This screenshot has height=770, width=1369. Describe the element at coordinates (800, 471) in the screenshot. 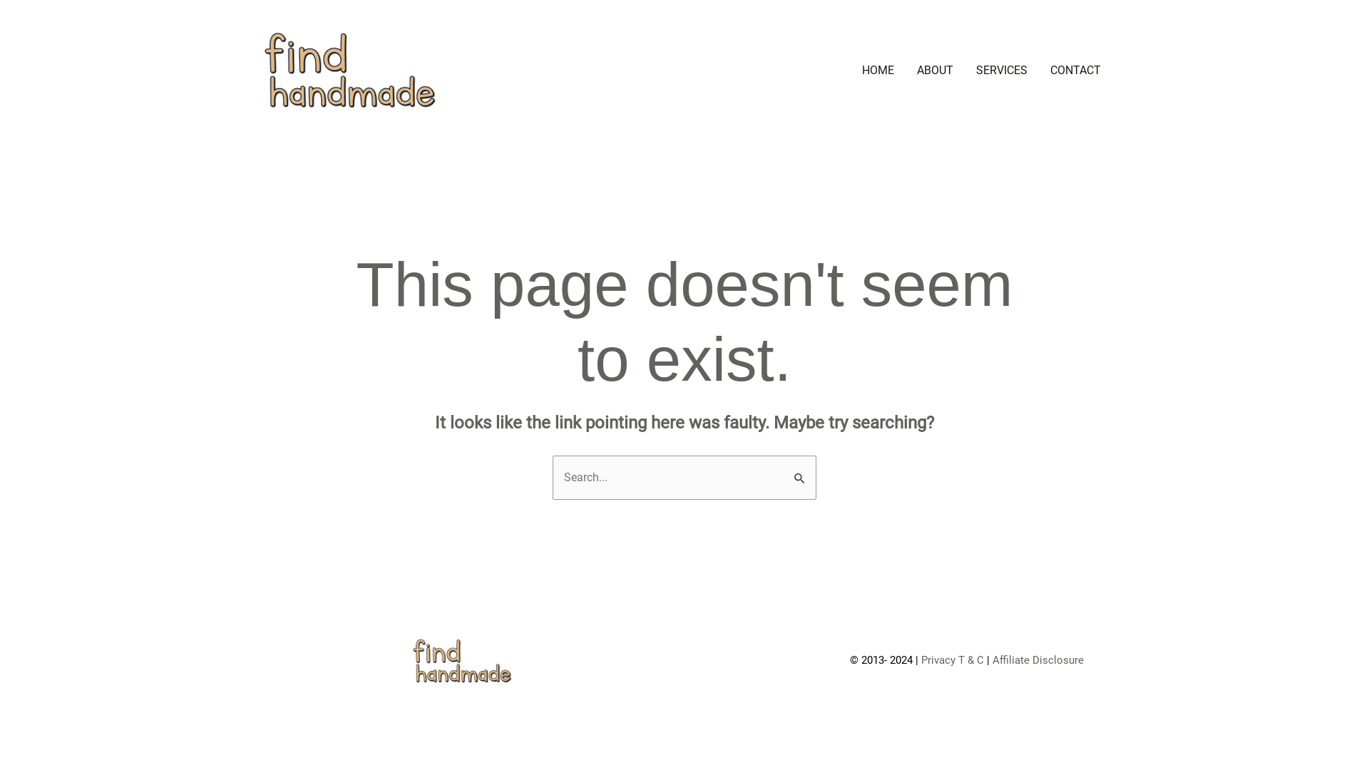

I see `Search` at that location.